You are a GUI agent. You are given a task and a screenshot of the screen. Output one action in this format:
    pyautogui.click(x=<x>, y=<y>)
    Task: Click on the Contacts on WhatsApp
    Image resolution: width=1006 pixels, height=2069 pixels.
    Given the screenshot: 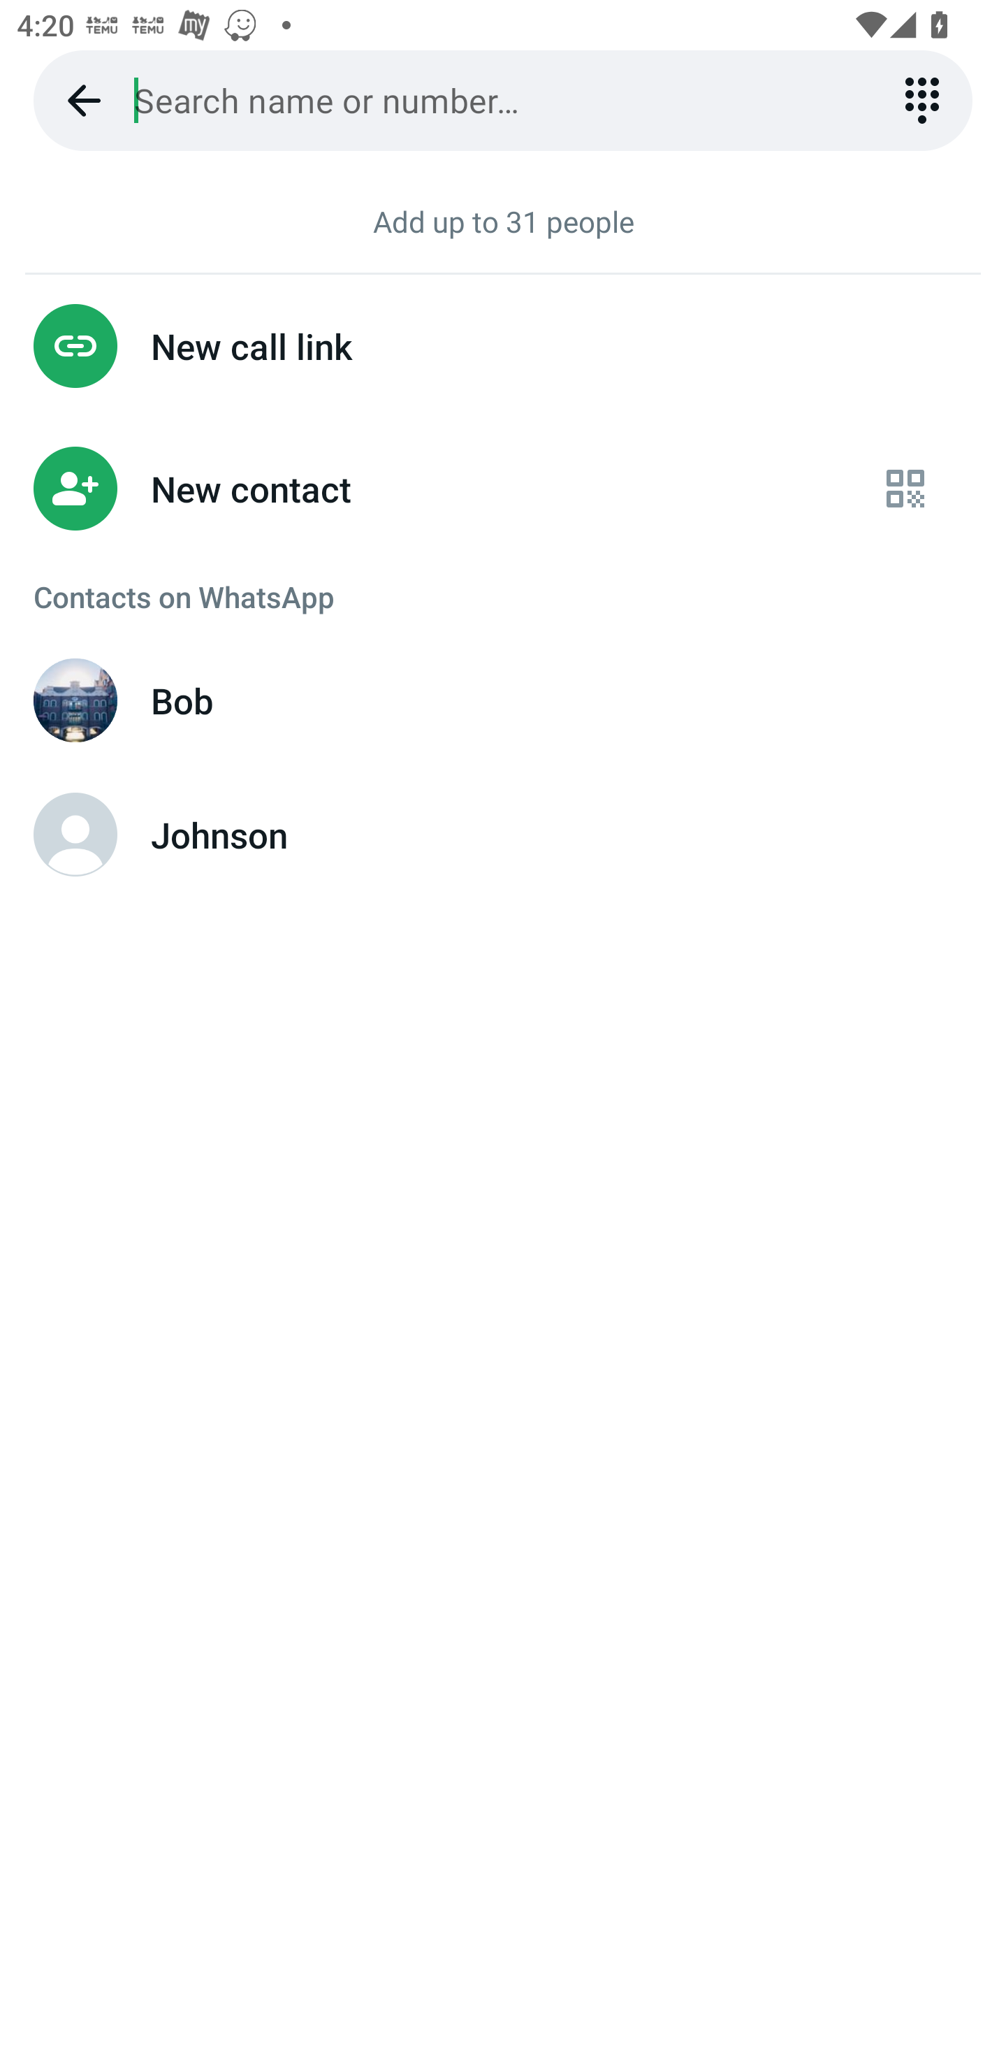 What is the action you would take?
    pyautogui.click(x=503, y=597)
    